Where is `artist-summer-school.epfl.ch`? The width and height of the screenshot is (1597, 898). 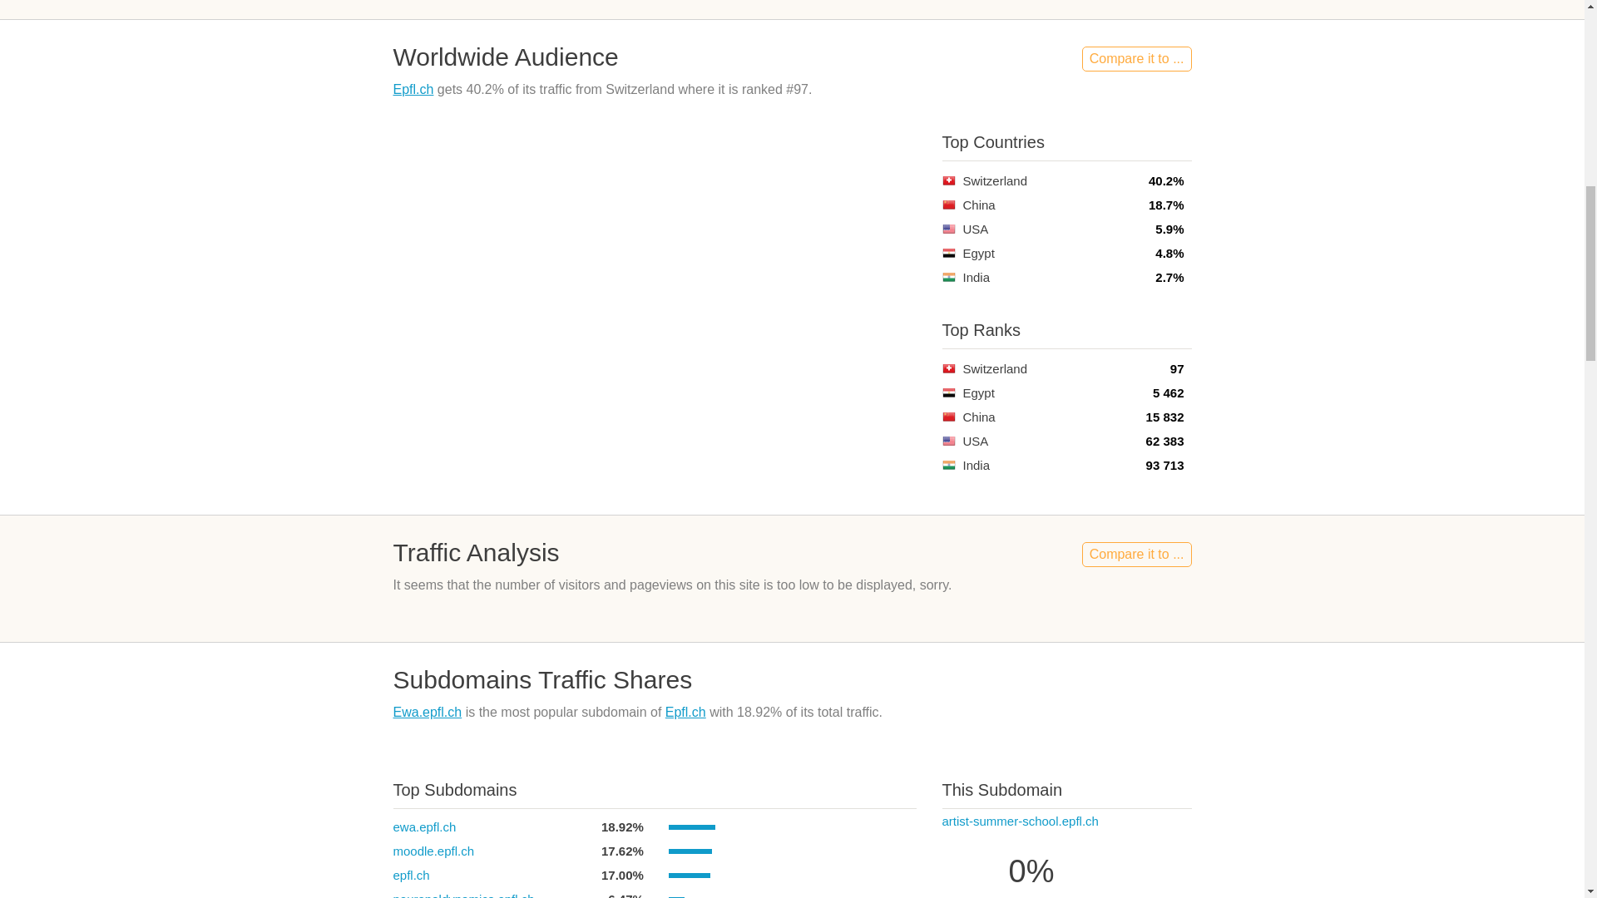
artist-summer-school.epfl.ch is located at coordinates (1020, 820).